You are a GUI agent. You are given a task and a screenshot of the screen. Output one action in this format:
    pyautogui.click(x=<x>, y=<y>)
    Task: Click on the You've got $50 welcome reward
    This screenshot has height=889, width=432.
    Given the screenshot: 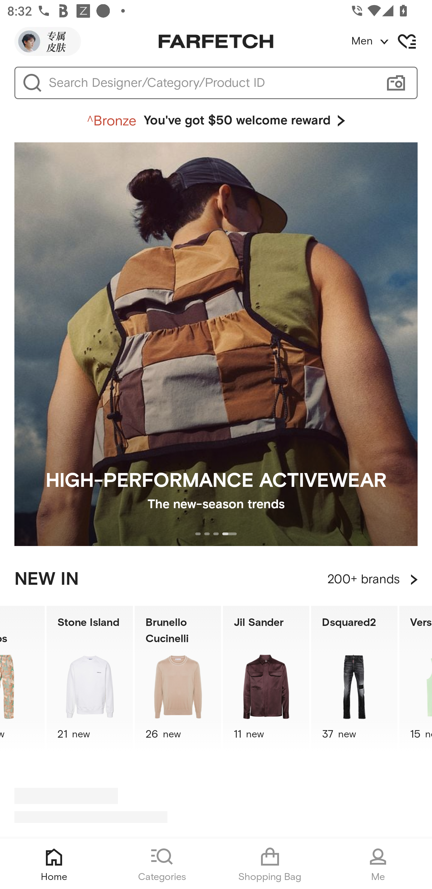 What is the action you would take?
    pyautogui.click(x=216, y=121)
    